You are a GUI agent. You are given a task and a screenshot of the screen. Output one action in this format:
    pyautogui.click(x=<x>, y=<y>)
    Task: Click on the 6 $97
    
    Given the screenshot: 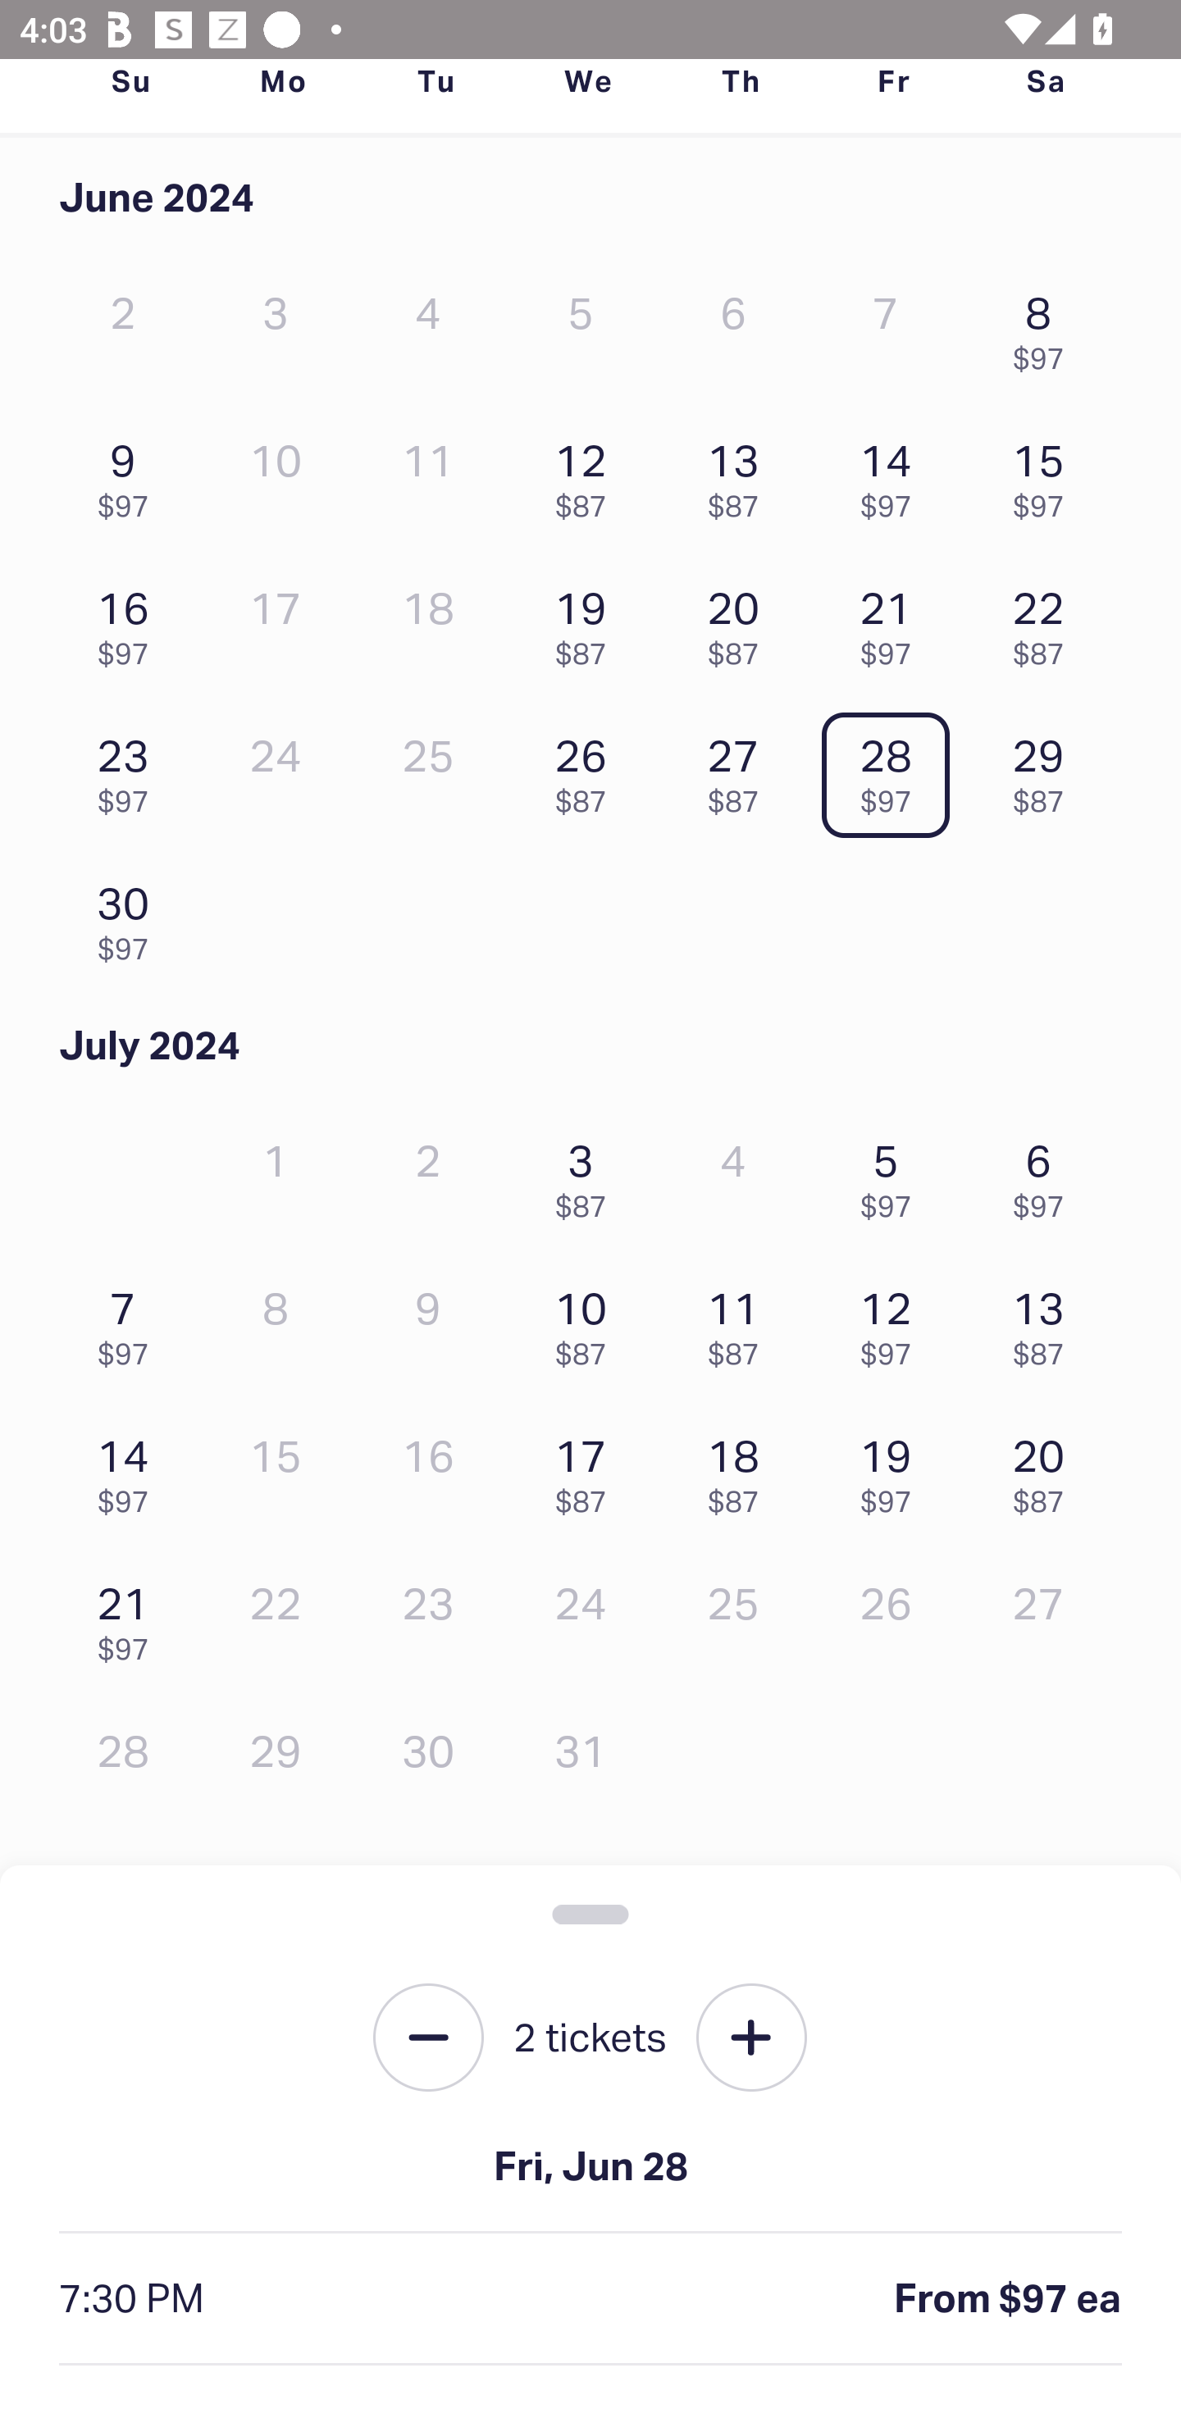 What is the action you would take?
    pyautogui.click(x=1046, y=1173)
    